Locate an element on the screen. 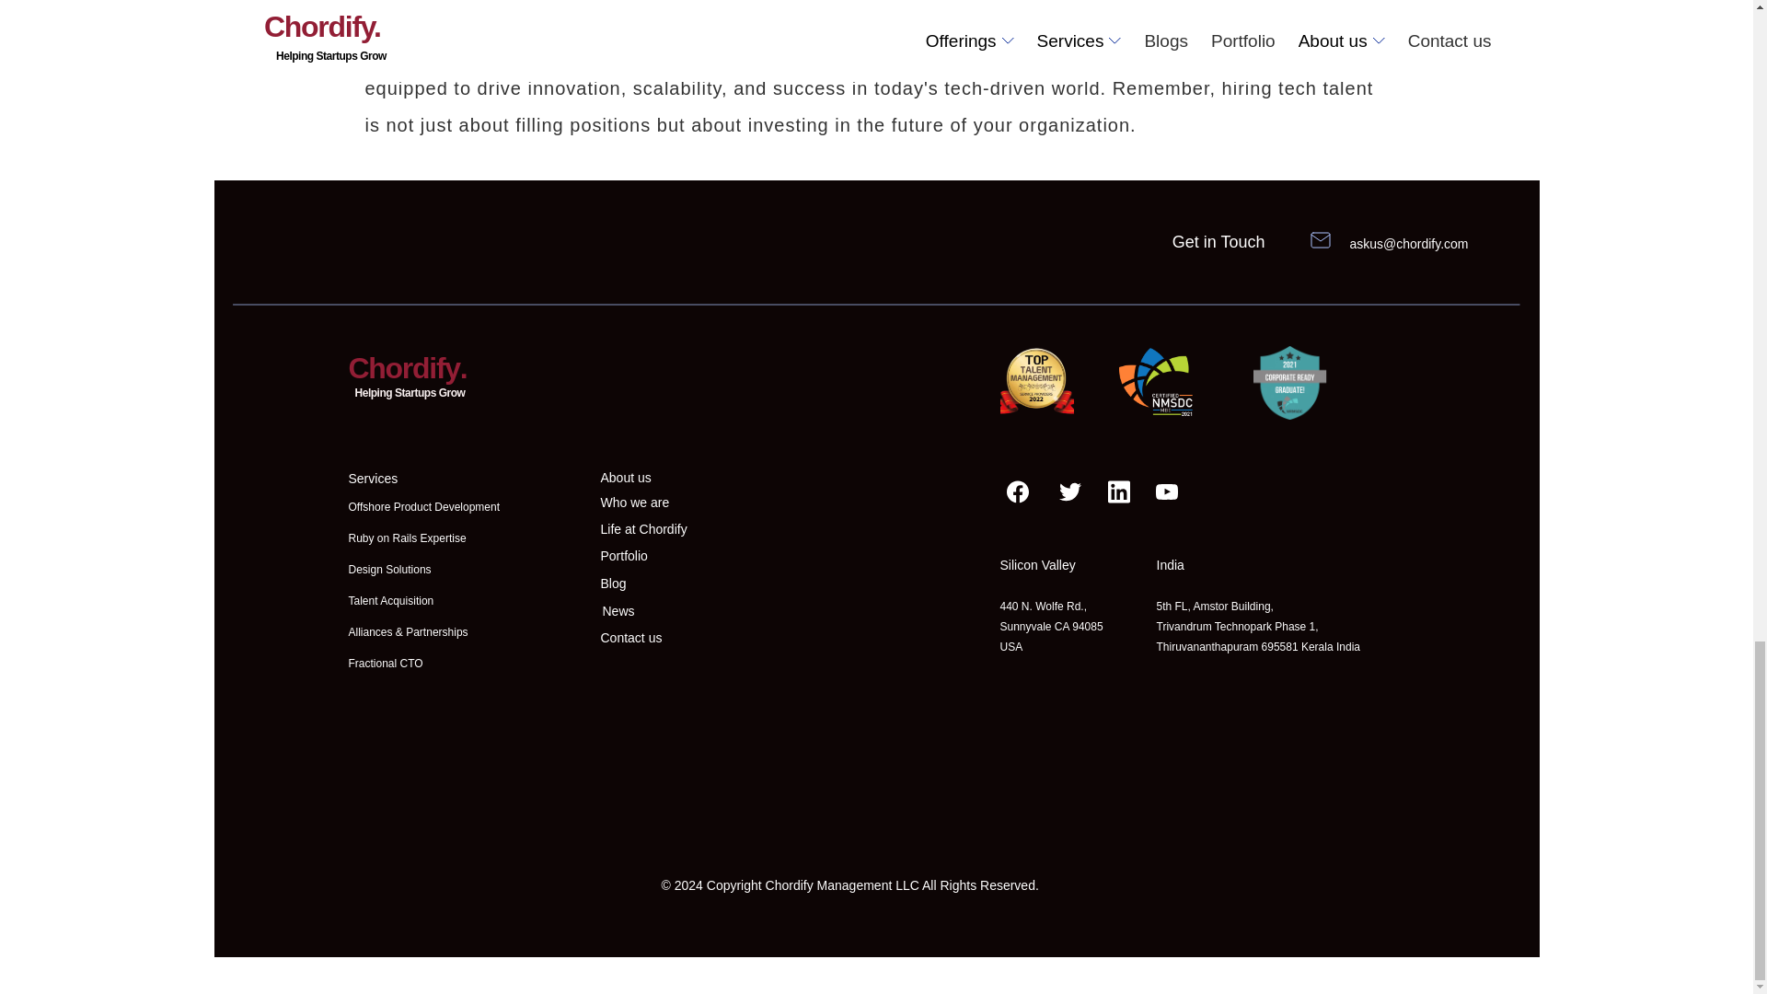  Portfolio is located at coordinates (623, 556).